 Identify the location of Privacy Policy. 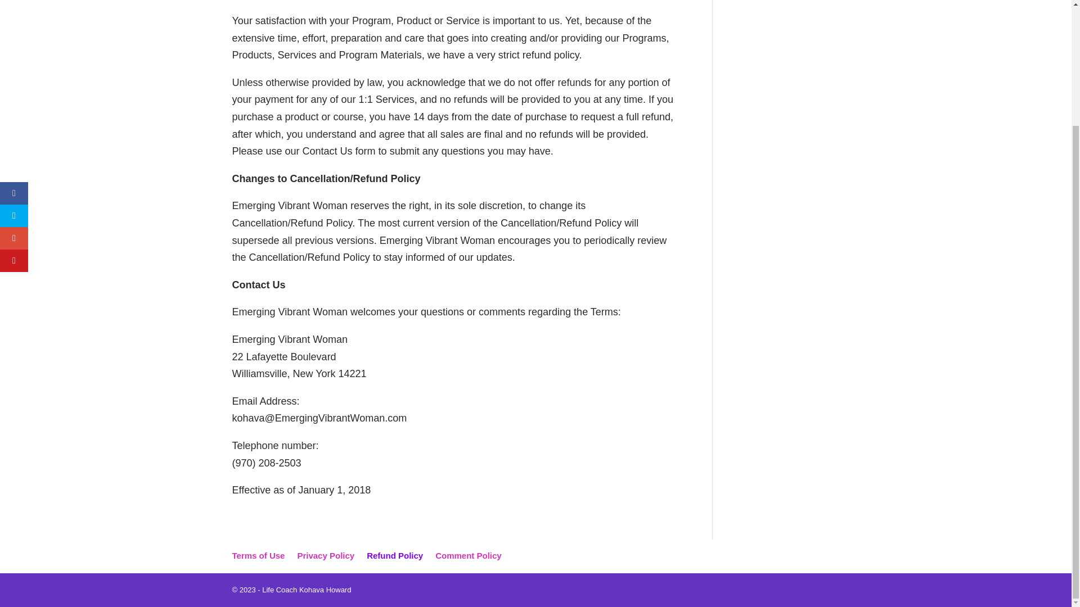
(325, 555).